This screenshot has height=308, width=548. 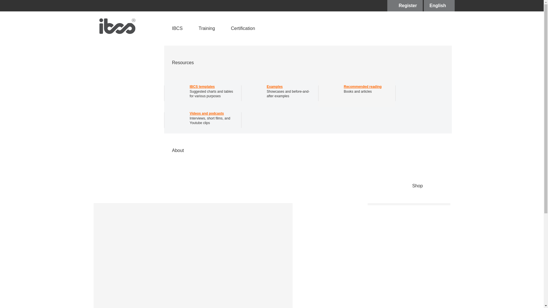 What do you see at coordinates (356, 93) in the screenshot?
I see `English` at bounding box center [356, 93].